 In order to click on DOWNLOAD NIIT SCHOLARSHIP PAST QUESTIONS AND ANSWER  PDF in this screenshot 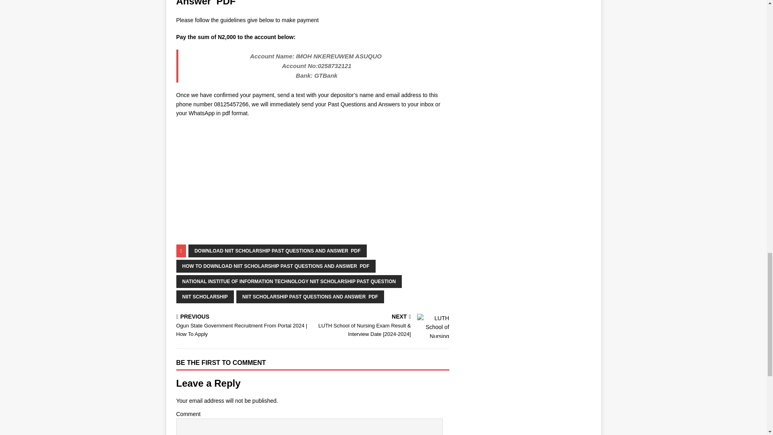, I will do `click(277, 251)`.